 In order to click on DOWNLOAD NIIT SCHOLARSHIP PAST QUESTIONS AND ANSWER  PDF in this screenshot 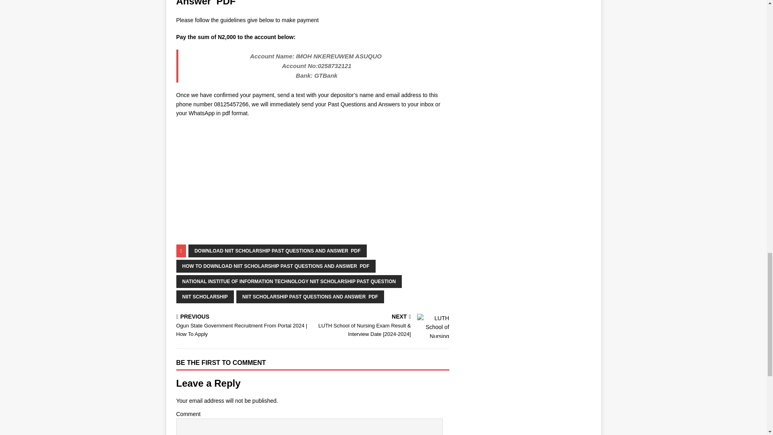, I will do `click(277, 251)`.